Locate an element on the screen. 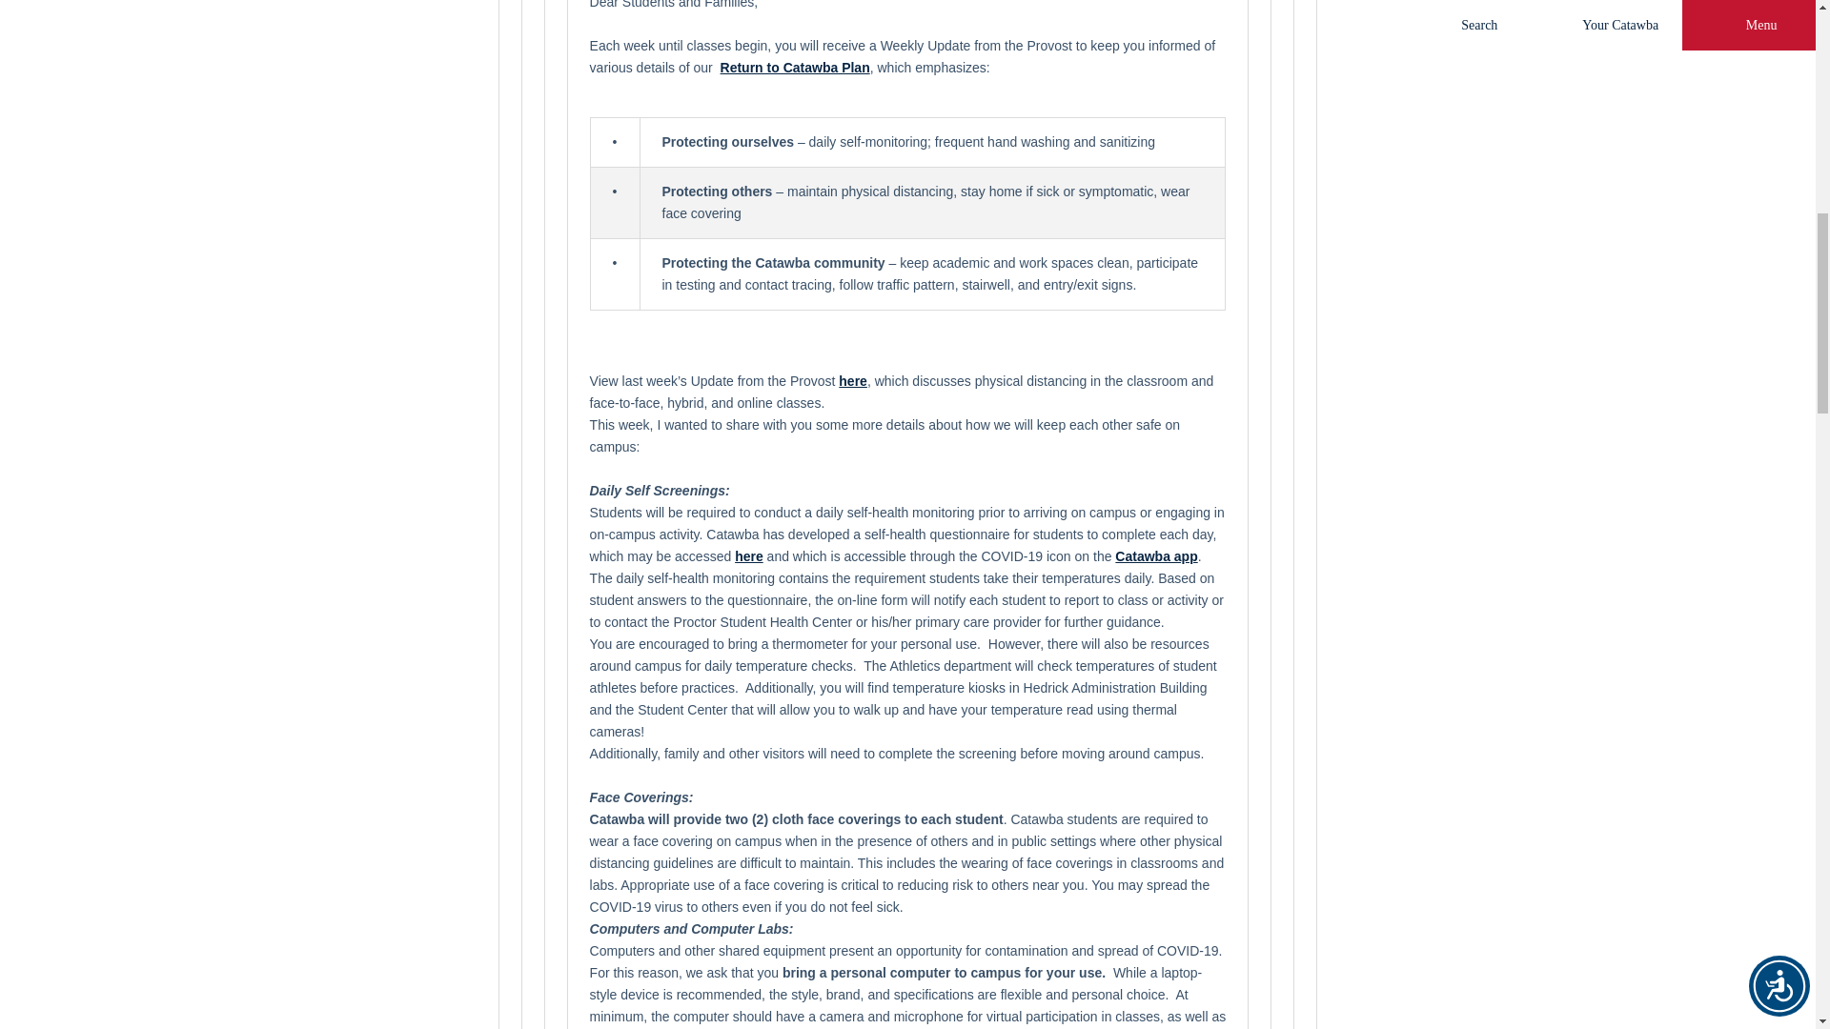  Catawba app is located at coordinates (1155, 555).